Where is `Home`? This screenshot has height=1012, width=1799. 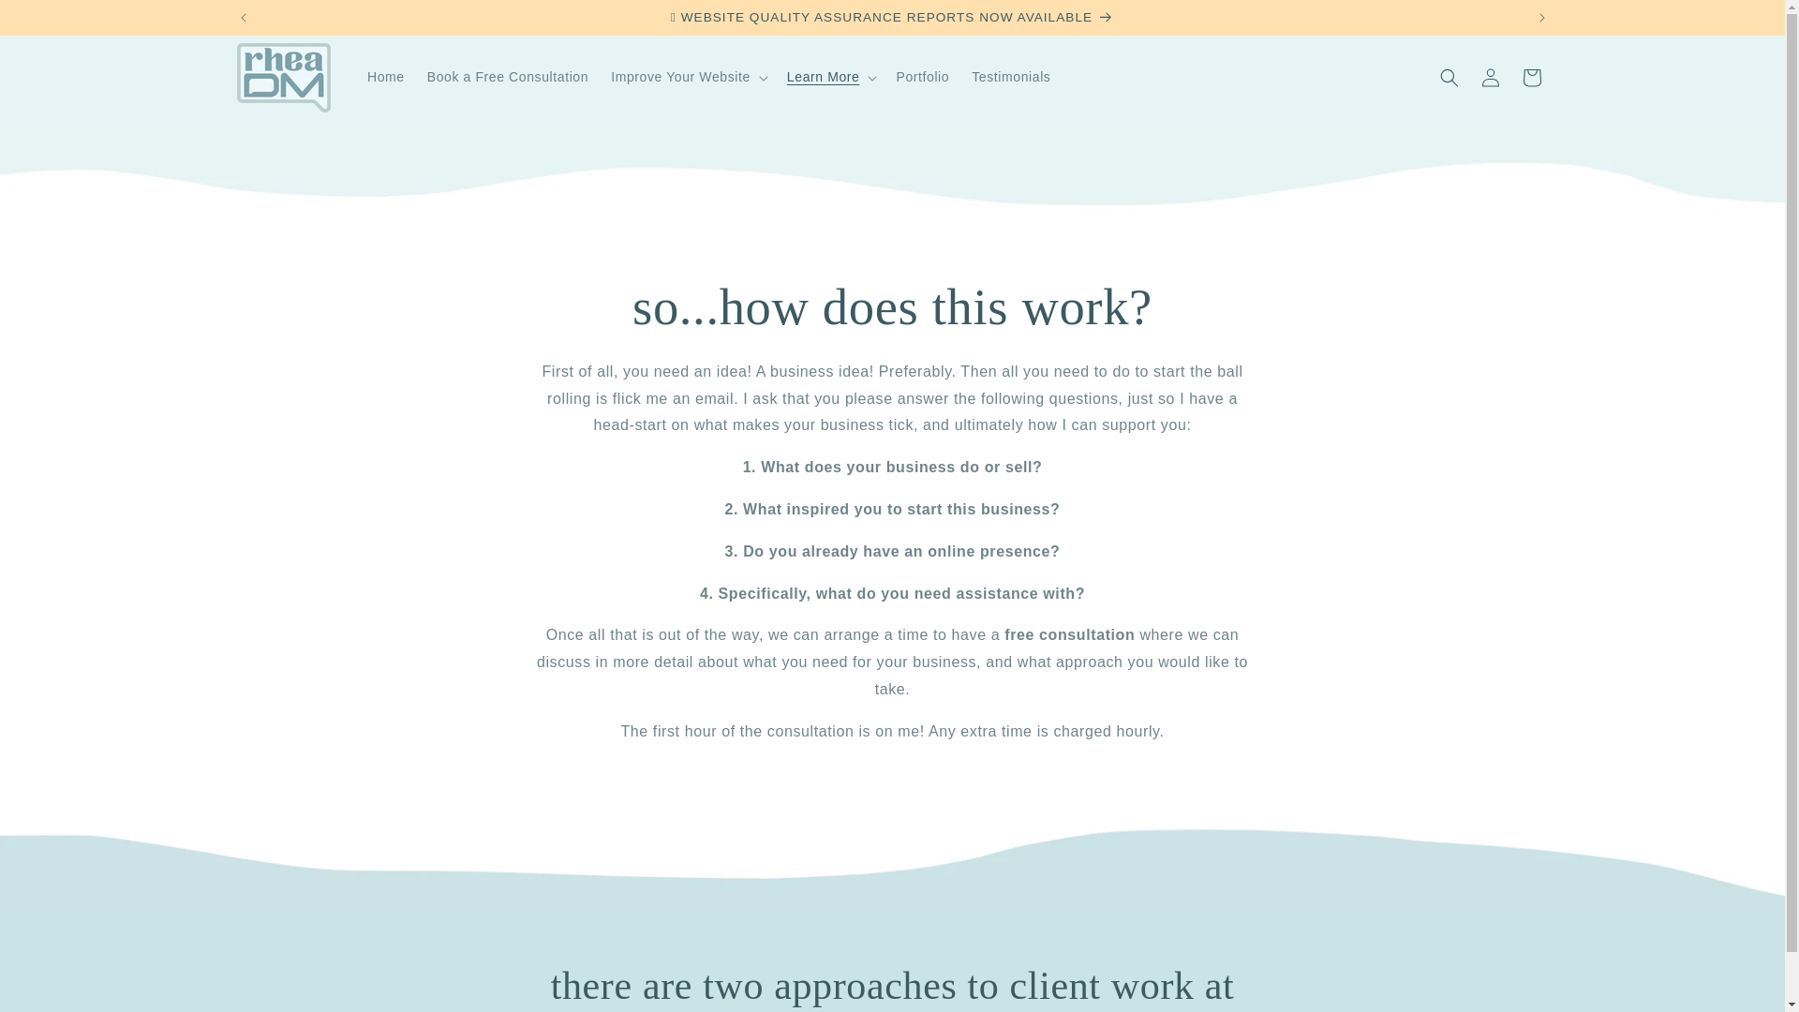 Home is located at coordinates (386, 76).